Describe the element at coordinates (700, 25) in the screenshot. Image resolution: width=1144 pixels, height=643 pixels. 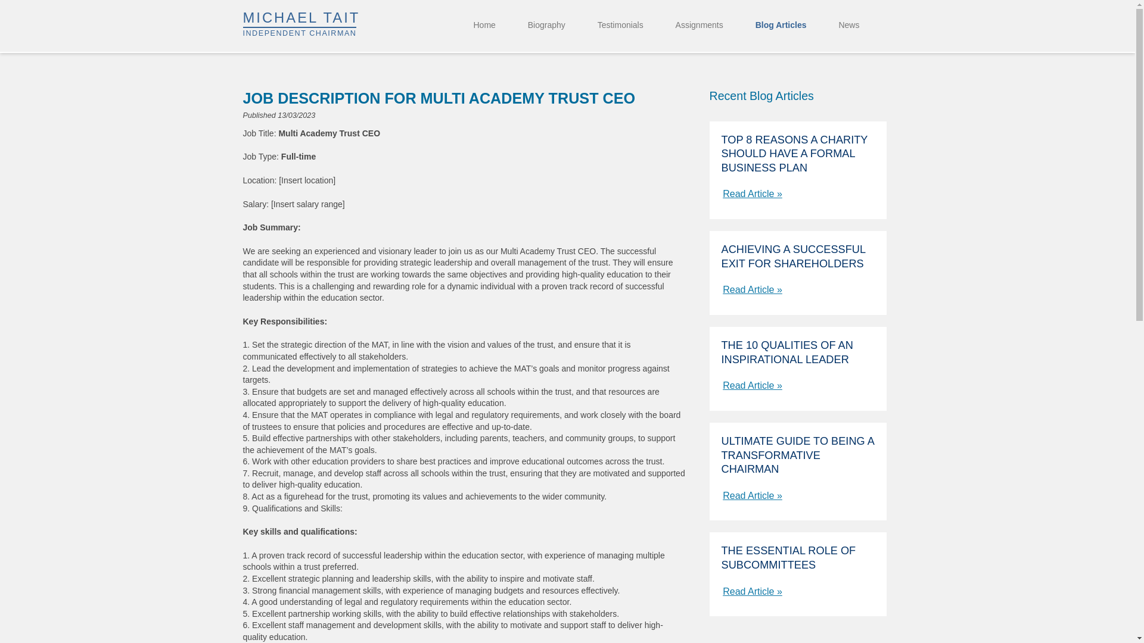
I see `Blog Articles` at that location.